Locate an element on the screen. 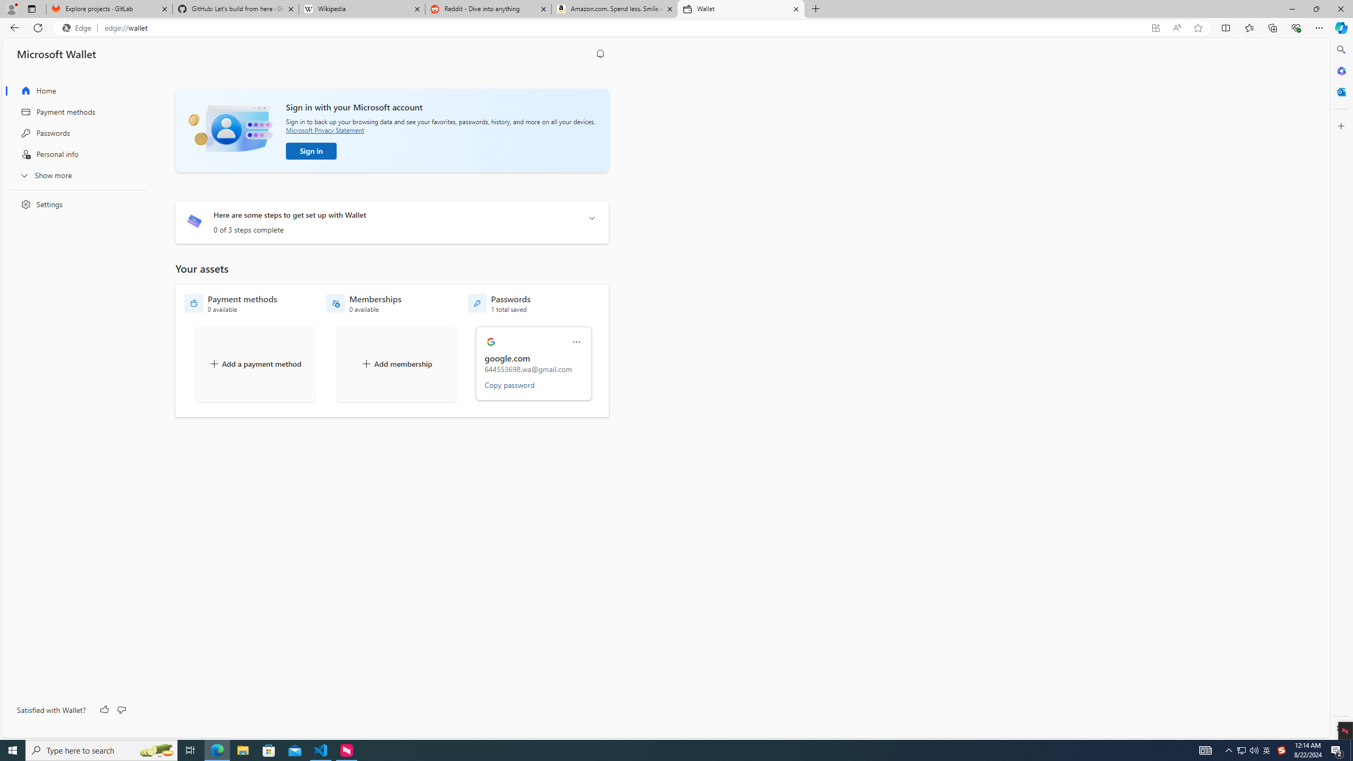  Wallet is located at coordinates (741, 9).